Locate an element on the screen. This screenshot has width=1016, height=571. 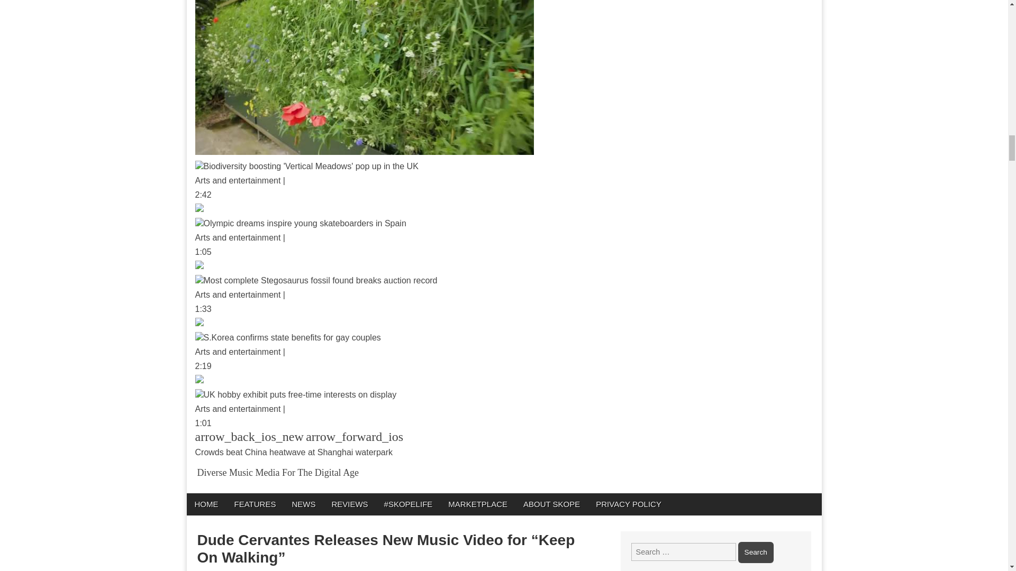
Skope is located at coordinates (215, 570).